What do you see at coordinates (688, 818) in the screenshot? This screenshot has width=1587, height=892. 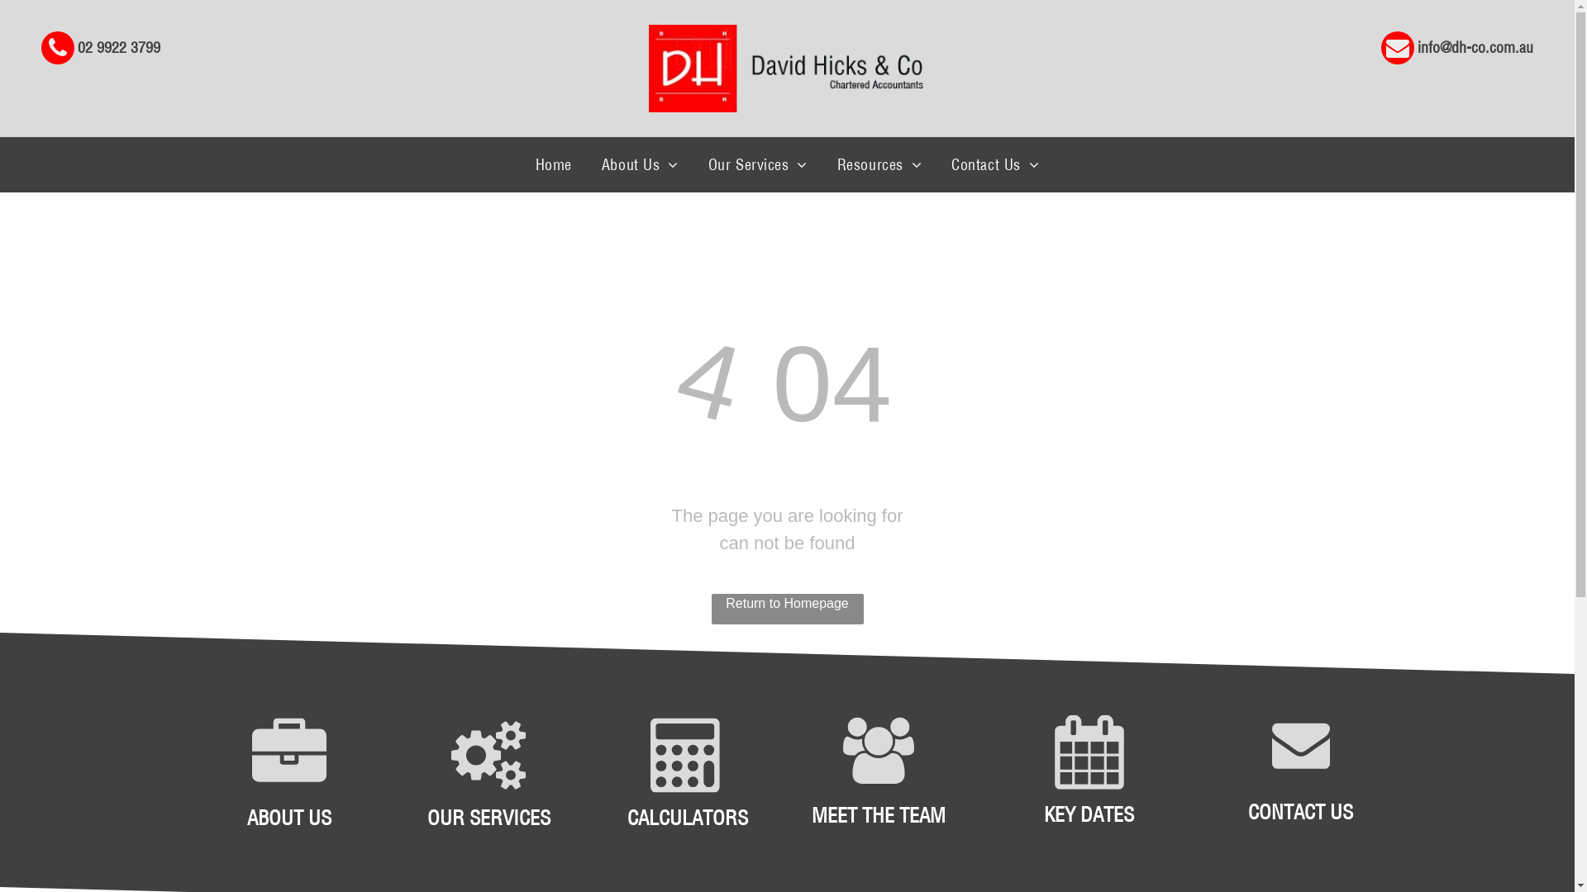 I see `CALCULATORS` at bounding box center [688, 818].